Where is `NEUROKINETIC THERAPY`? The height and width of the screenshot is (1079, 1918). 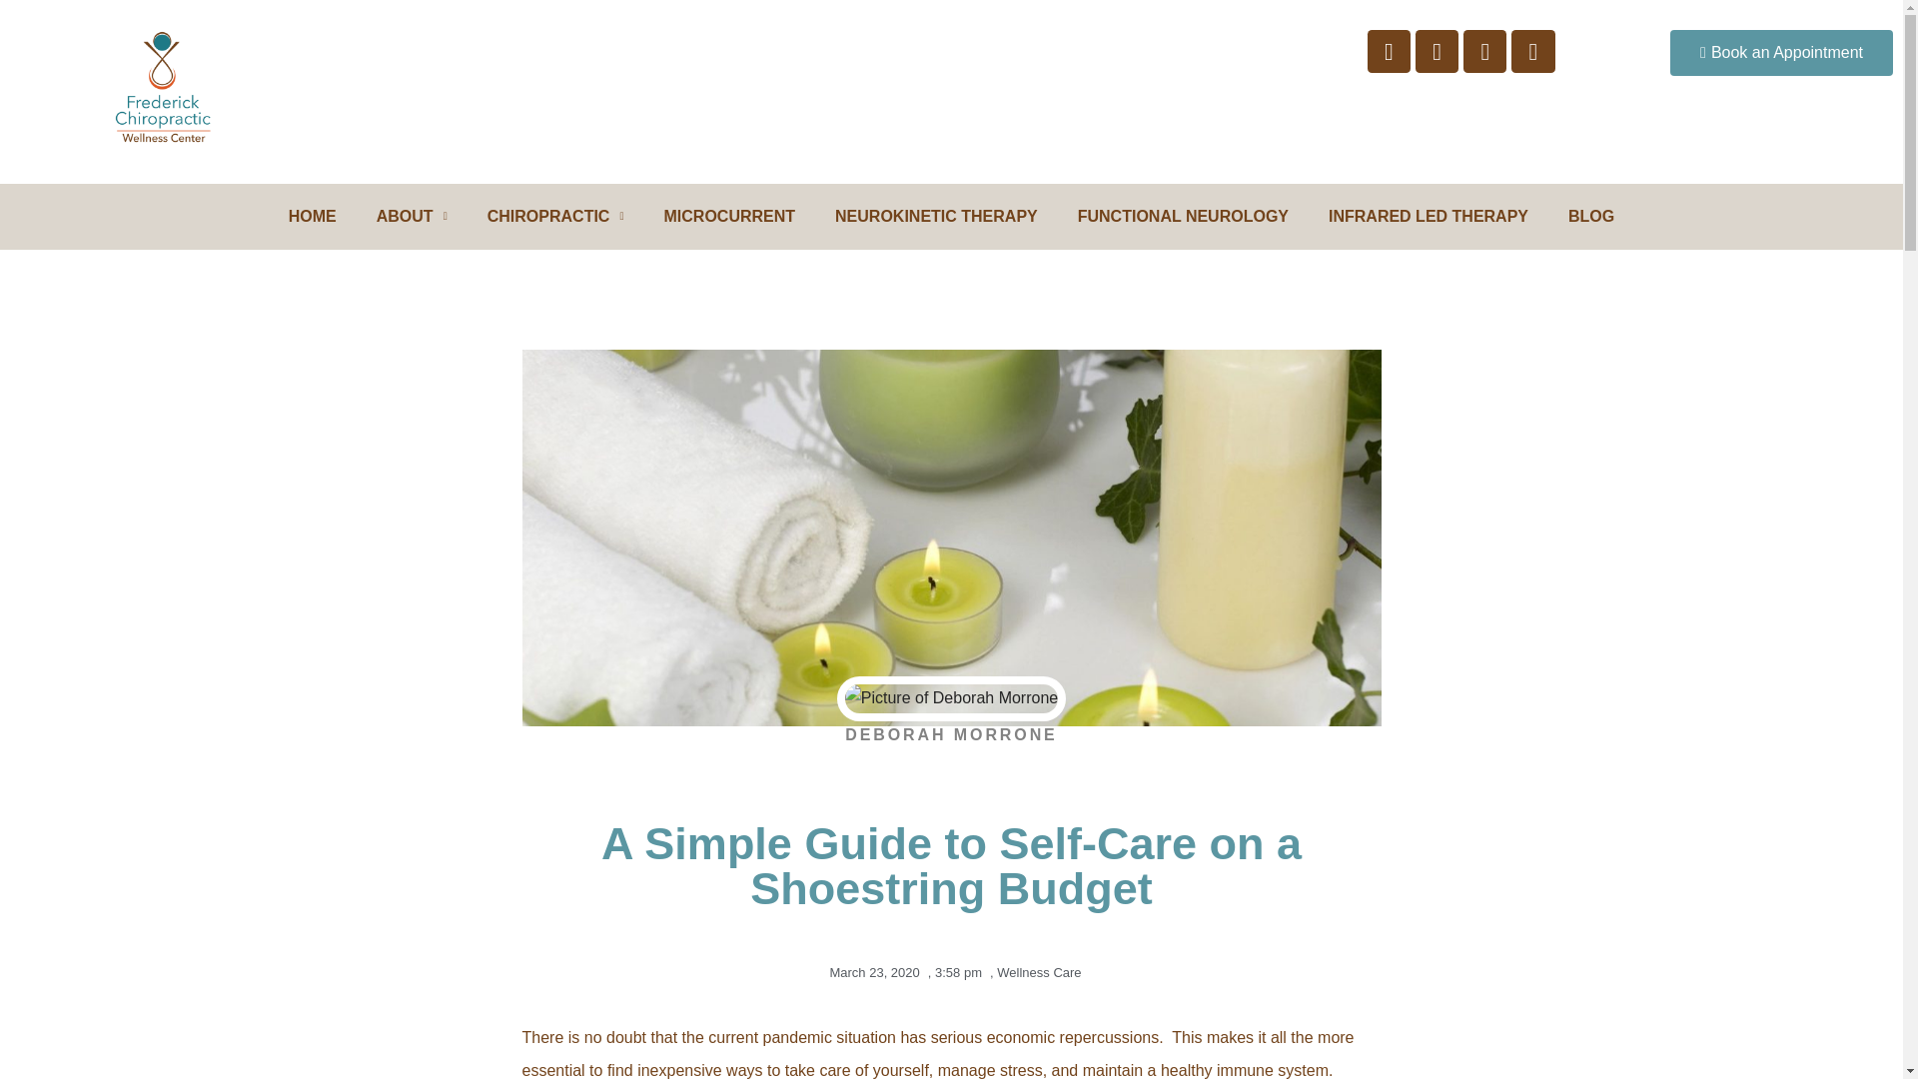 NEUROKINETIC THERAPY is located at coordinates (937, 216).